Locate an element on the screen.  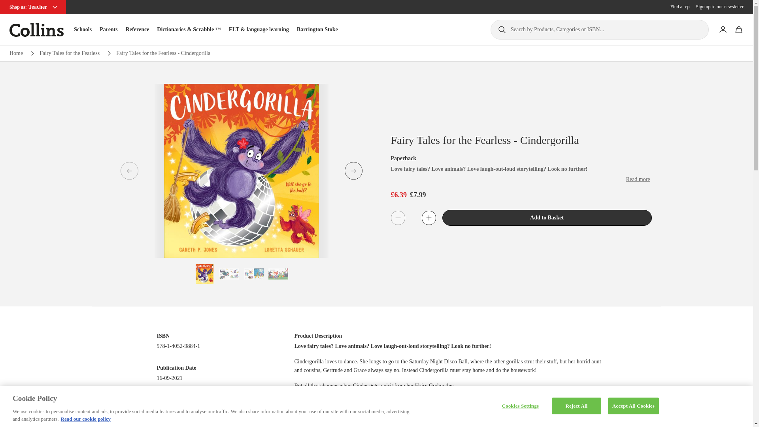
Sign up to our newsletter is located at coordinates (719, 7).